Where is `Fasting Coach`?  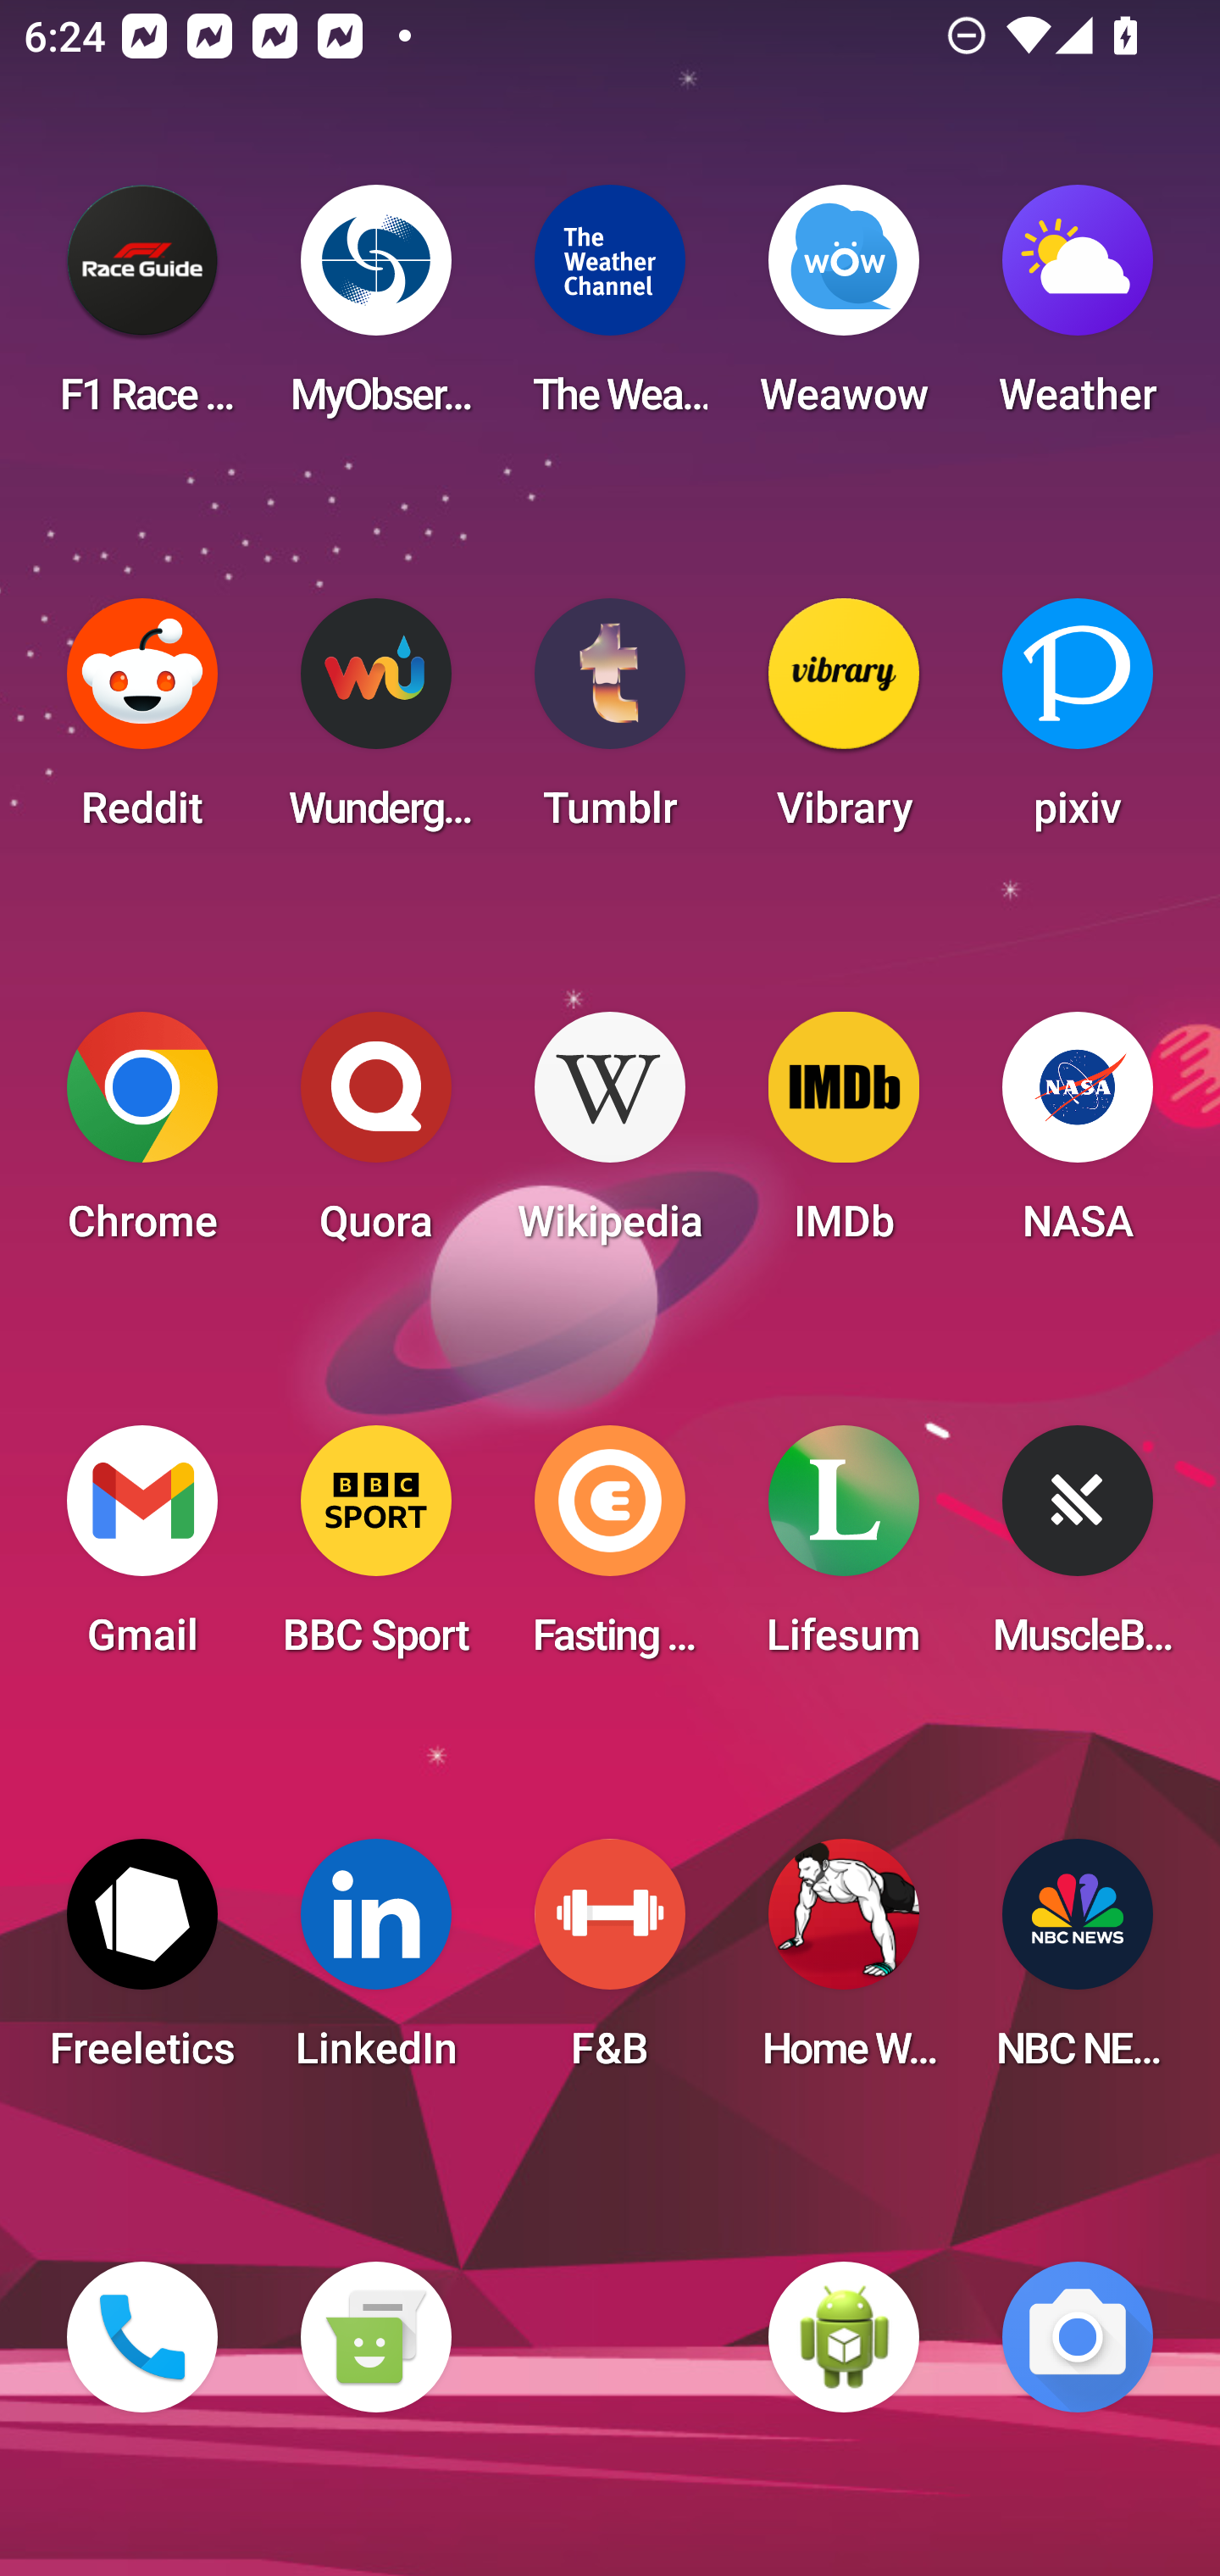 Fasting Coach is located at coordinates (610, 1551).